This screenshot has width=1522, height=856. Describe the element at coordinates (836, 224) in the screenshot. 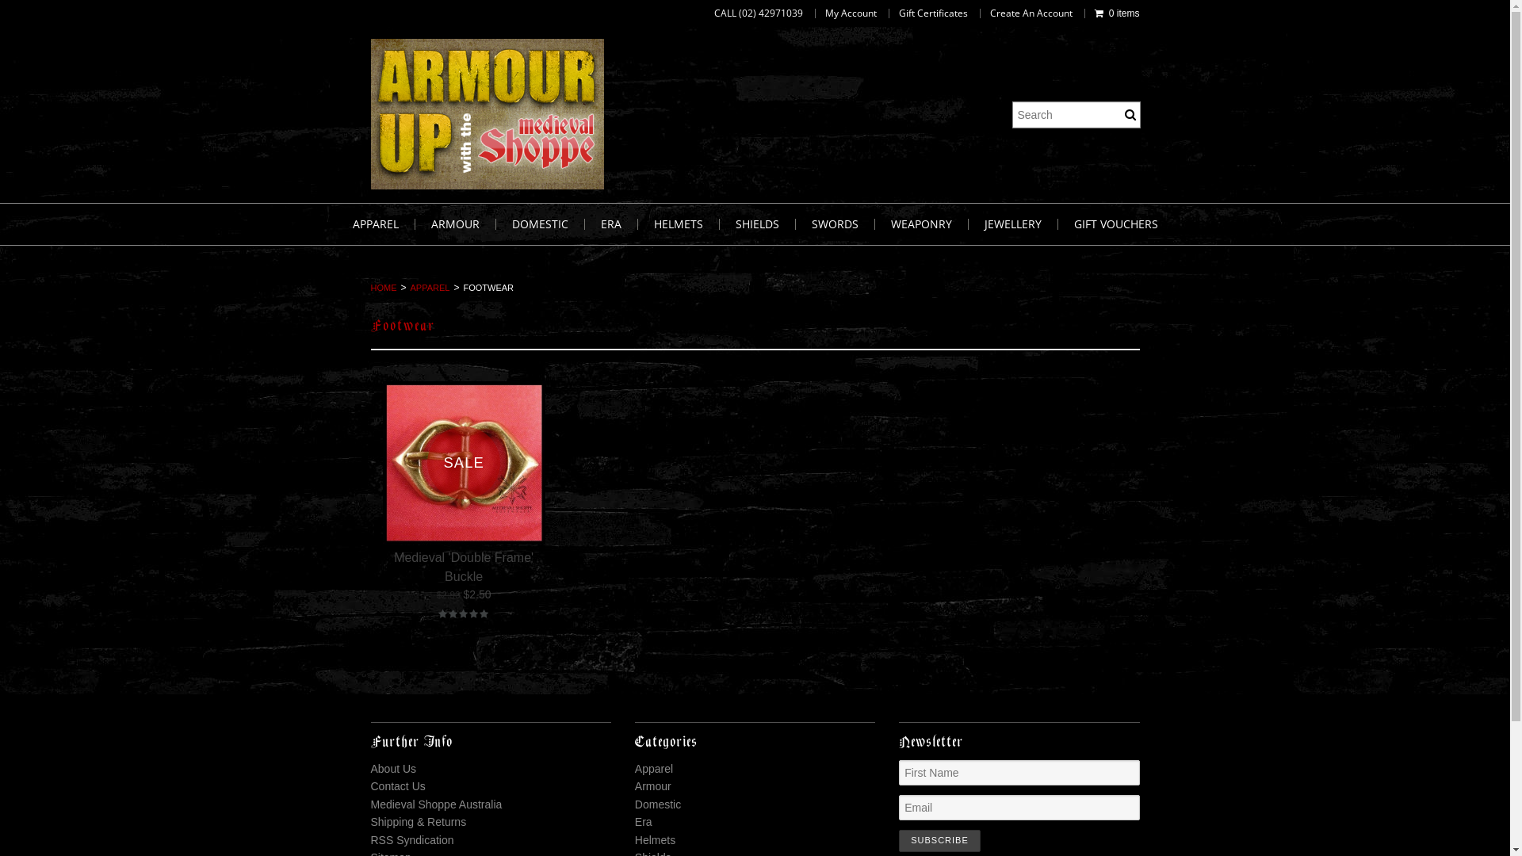

I see `SWORDS` at that location.